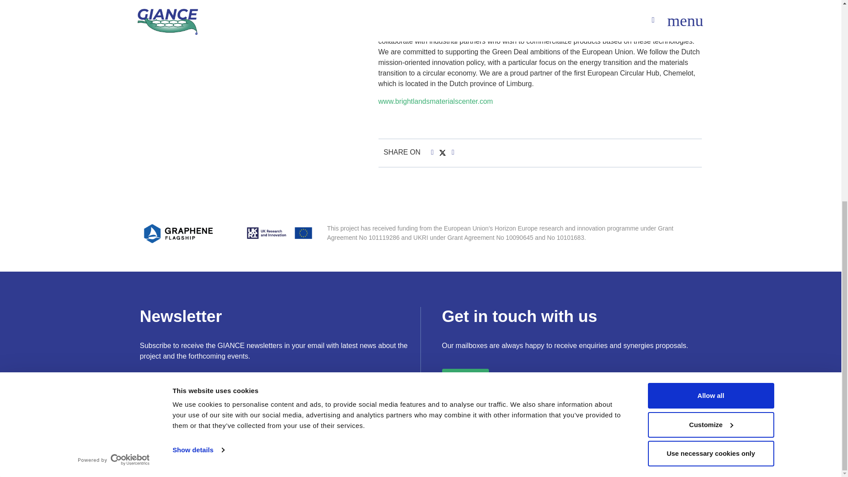 This screenshot has height=477, width=848. What do you see at coordinates (710, 108) in the screenshot?
I see `Use necessary cookies only` at bounding box center [710, 108].